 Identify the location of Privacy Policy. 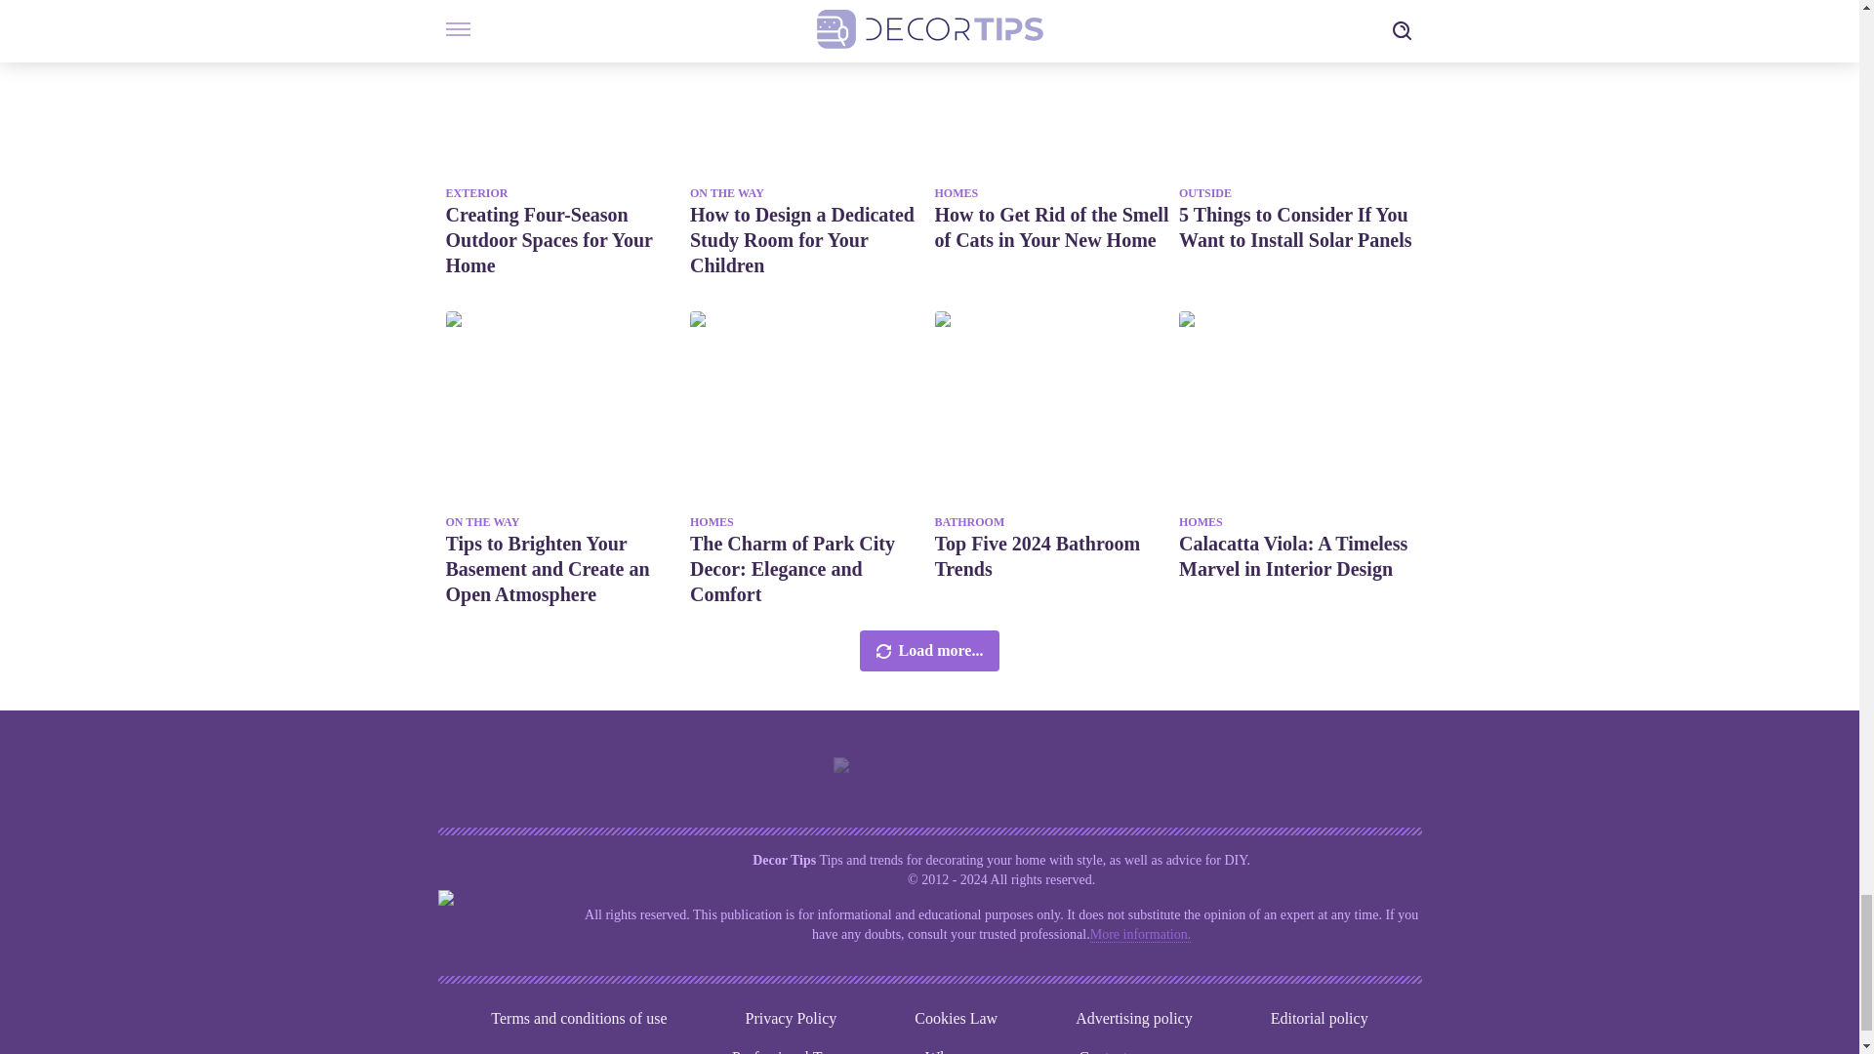
(791, 1018).